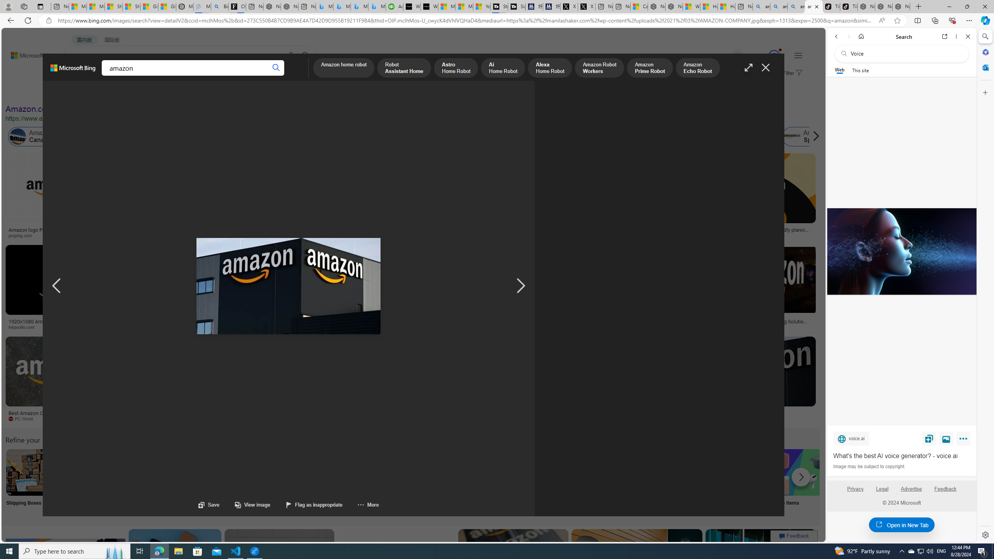 This screenshot has width=994, height=559. I want to click on Image size, so click(86, 92).